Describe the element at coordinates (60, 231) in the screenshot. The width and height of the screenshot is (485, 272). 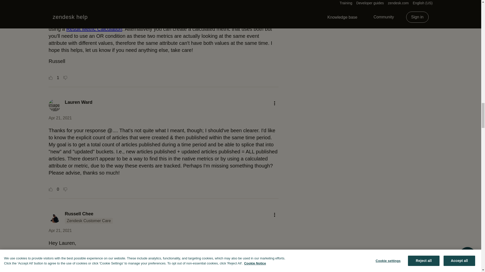
I see `Apr 21, 2021` at that location.